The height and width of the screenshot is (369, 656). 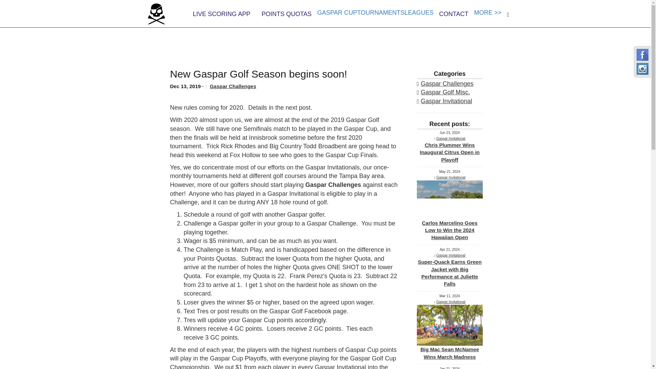 I want to click on LIVE SCORING APP, so click(x=221, y=14).